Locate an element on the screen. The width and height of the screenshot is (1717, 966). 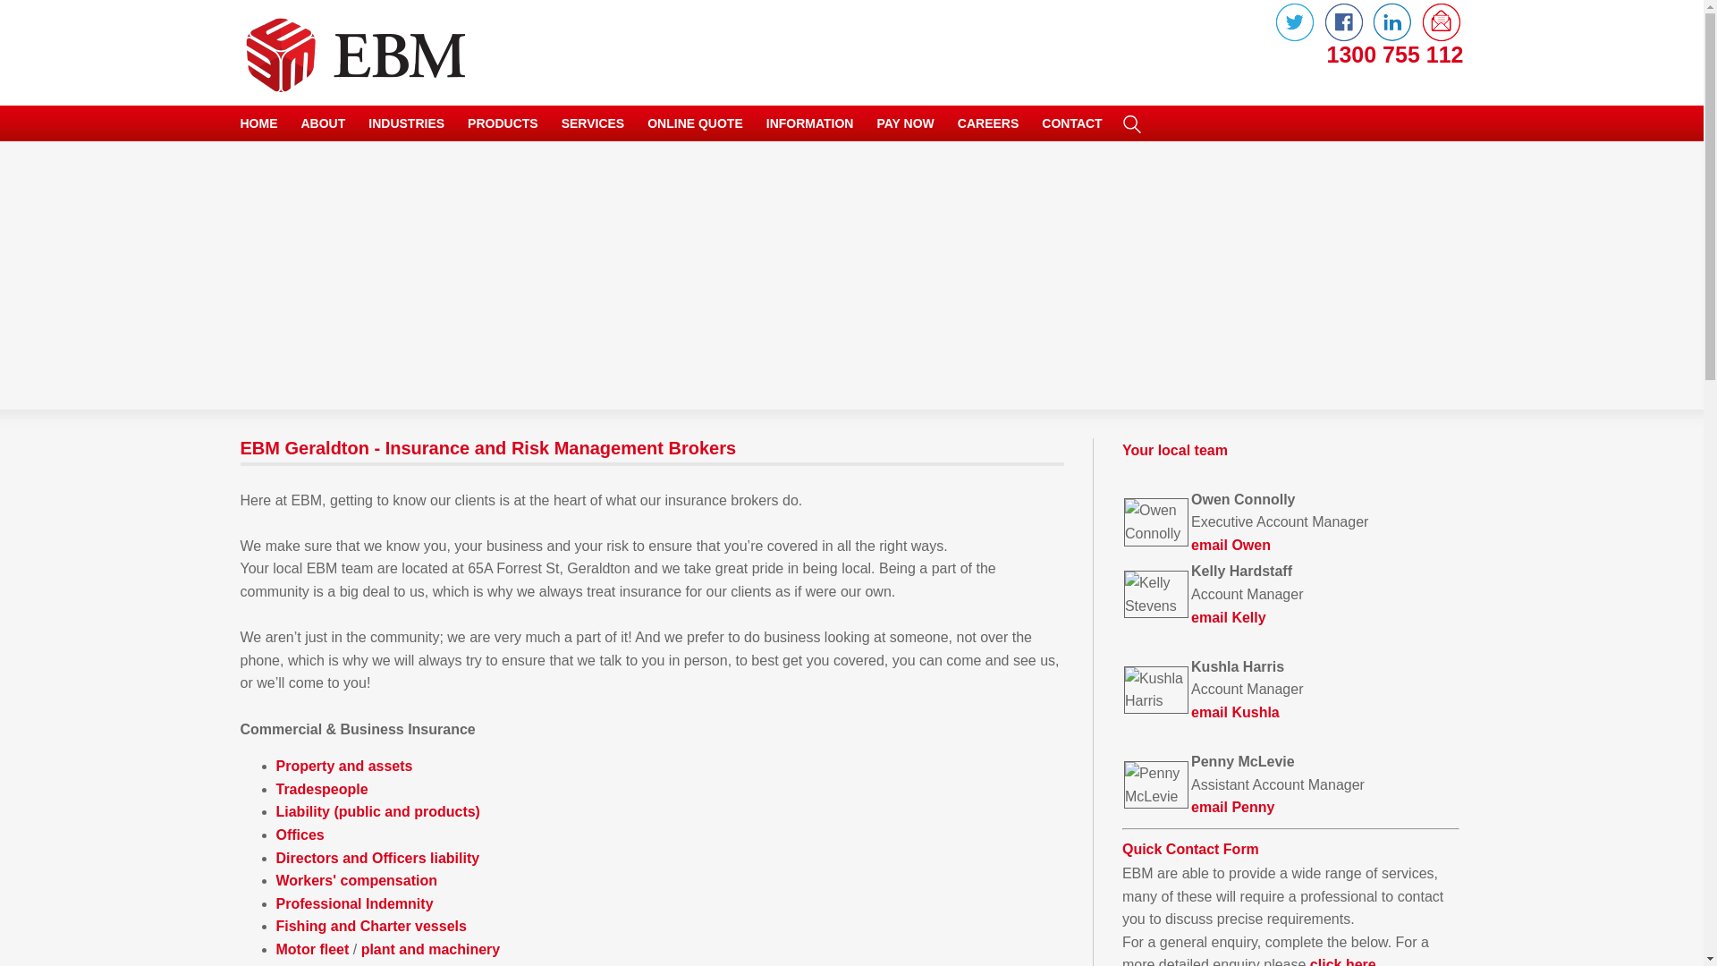
ABOUT is located at coordinates (323, 123).